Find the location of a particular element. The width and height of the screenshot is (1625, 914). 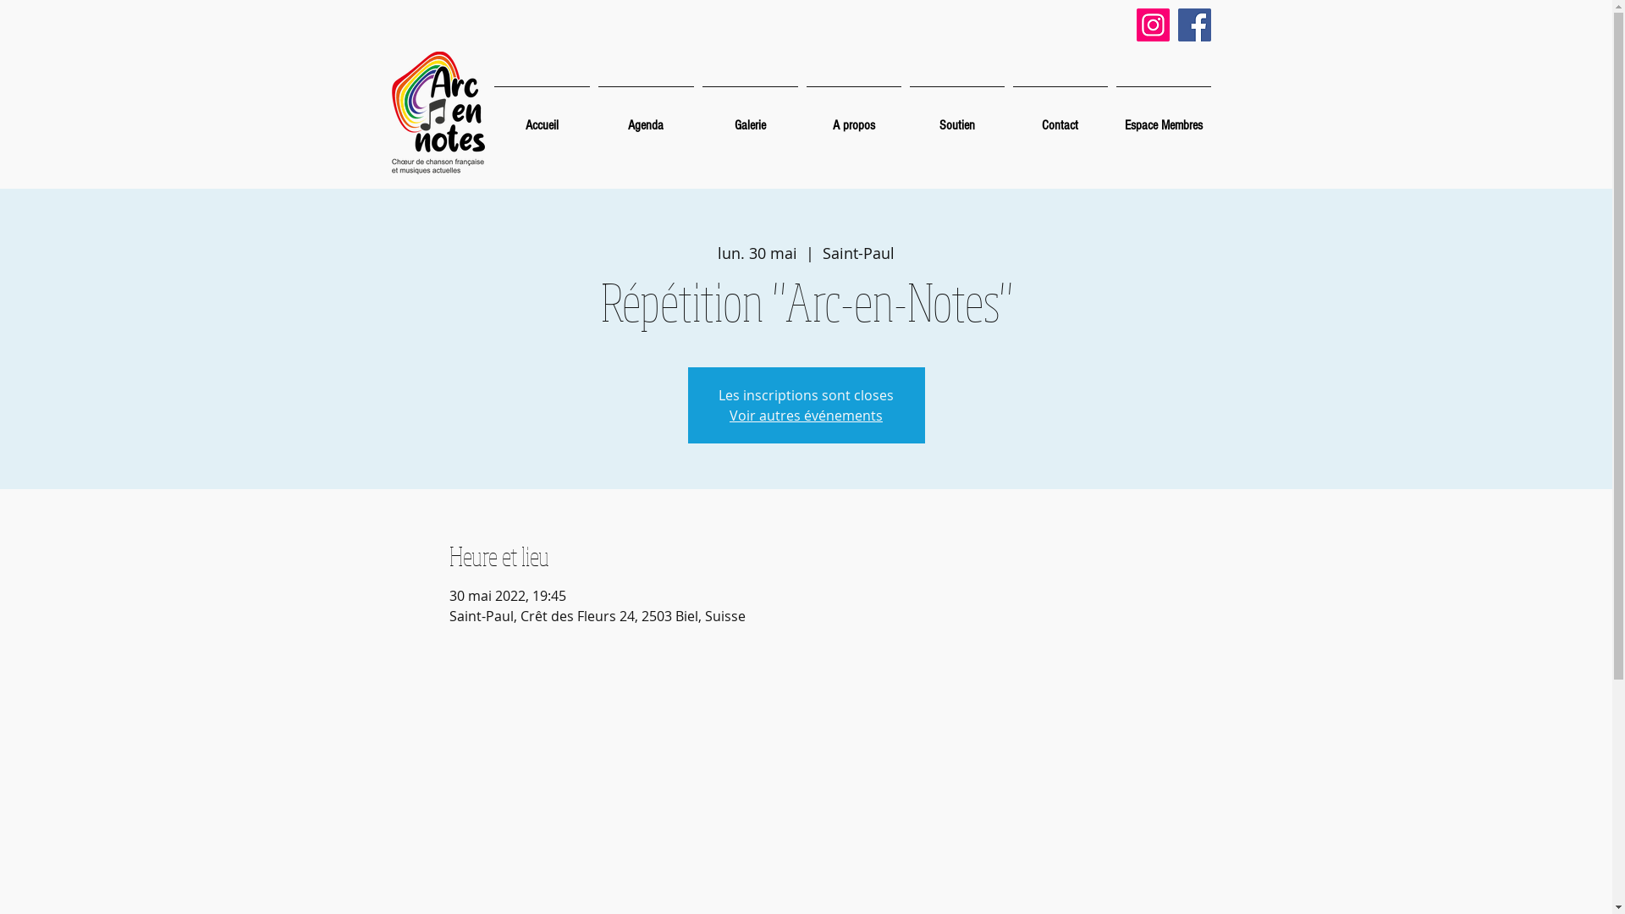

Agenda is located at coordinates (647, 118).